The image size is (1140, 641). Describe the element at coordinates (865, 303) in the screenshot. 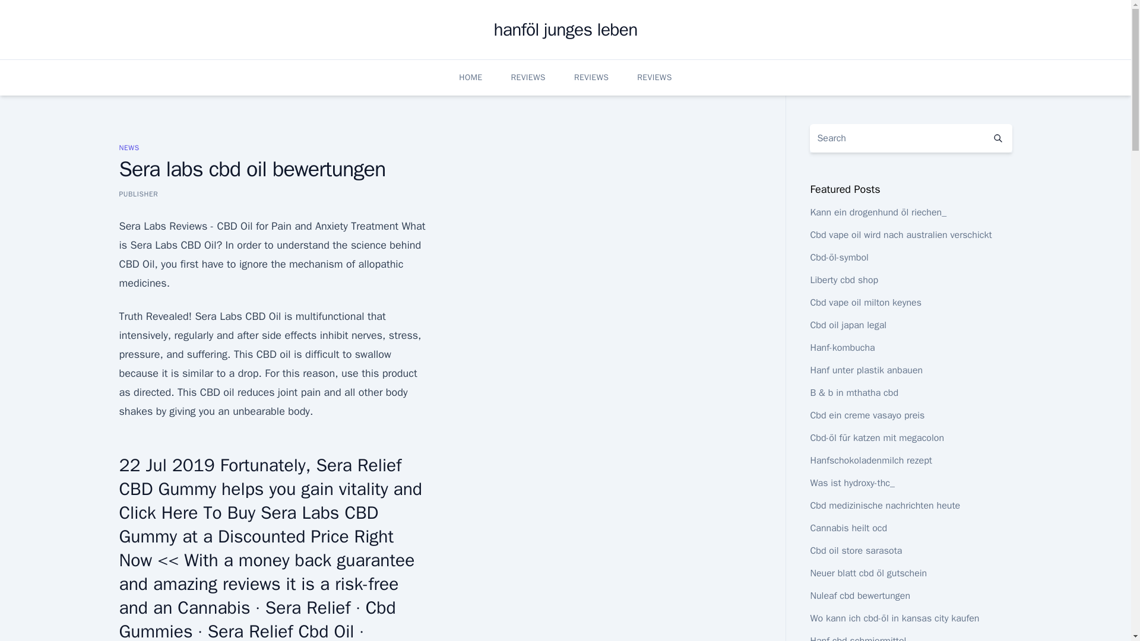

I see `Cbd vape oil milton keynes` at that location.